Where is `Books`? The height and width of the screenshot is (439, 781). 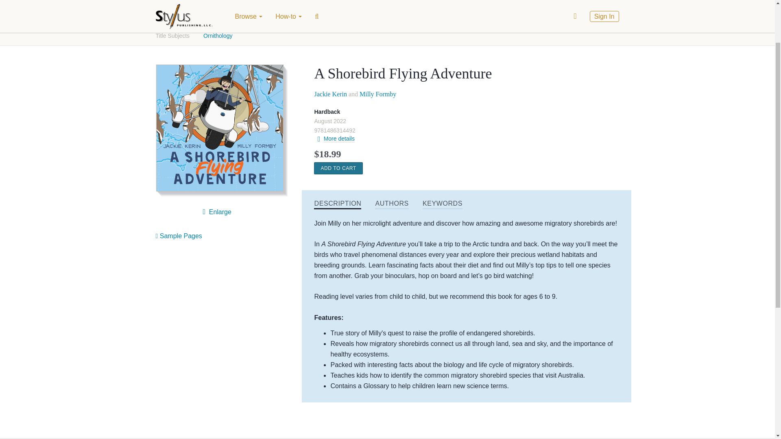 Books is located at coordinates (164, 12).